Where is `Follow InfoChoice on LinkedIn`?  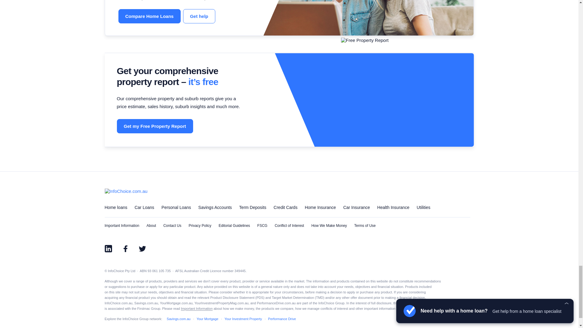 Follow InfoChoice on LinkedIn is located at coordinates (108, 248).